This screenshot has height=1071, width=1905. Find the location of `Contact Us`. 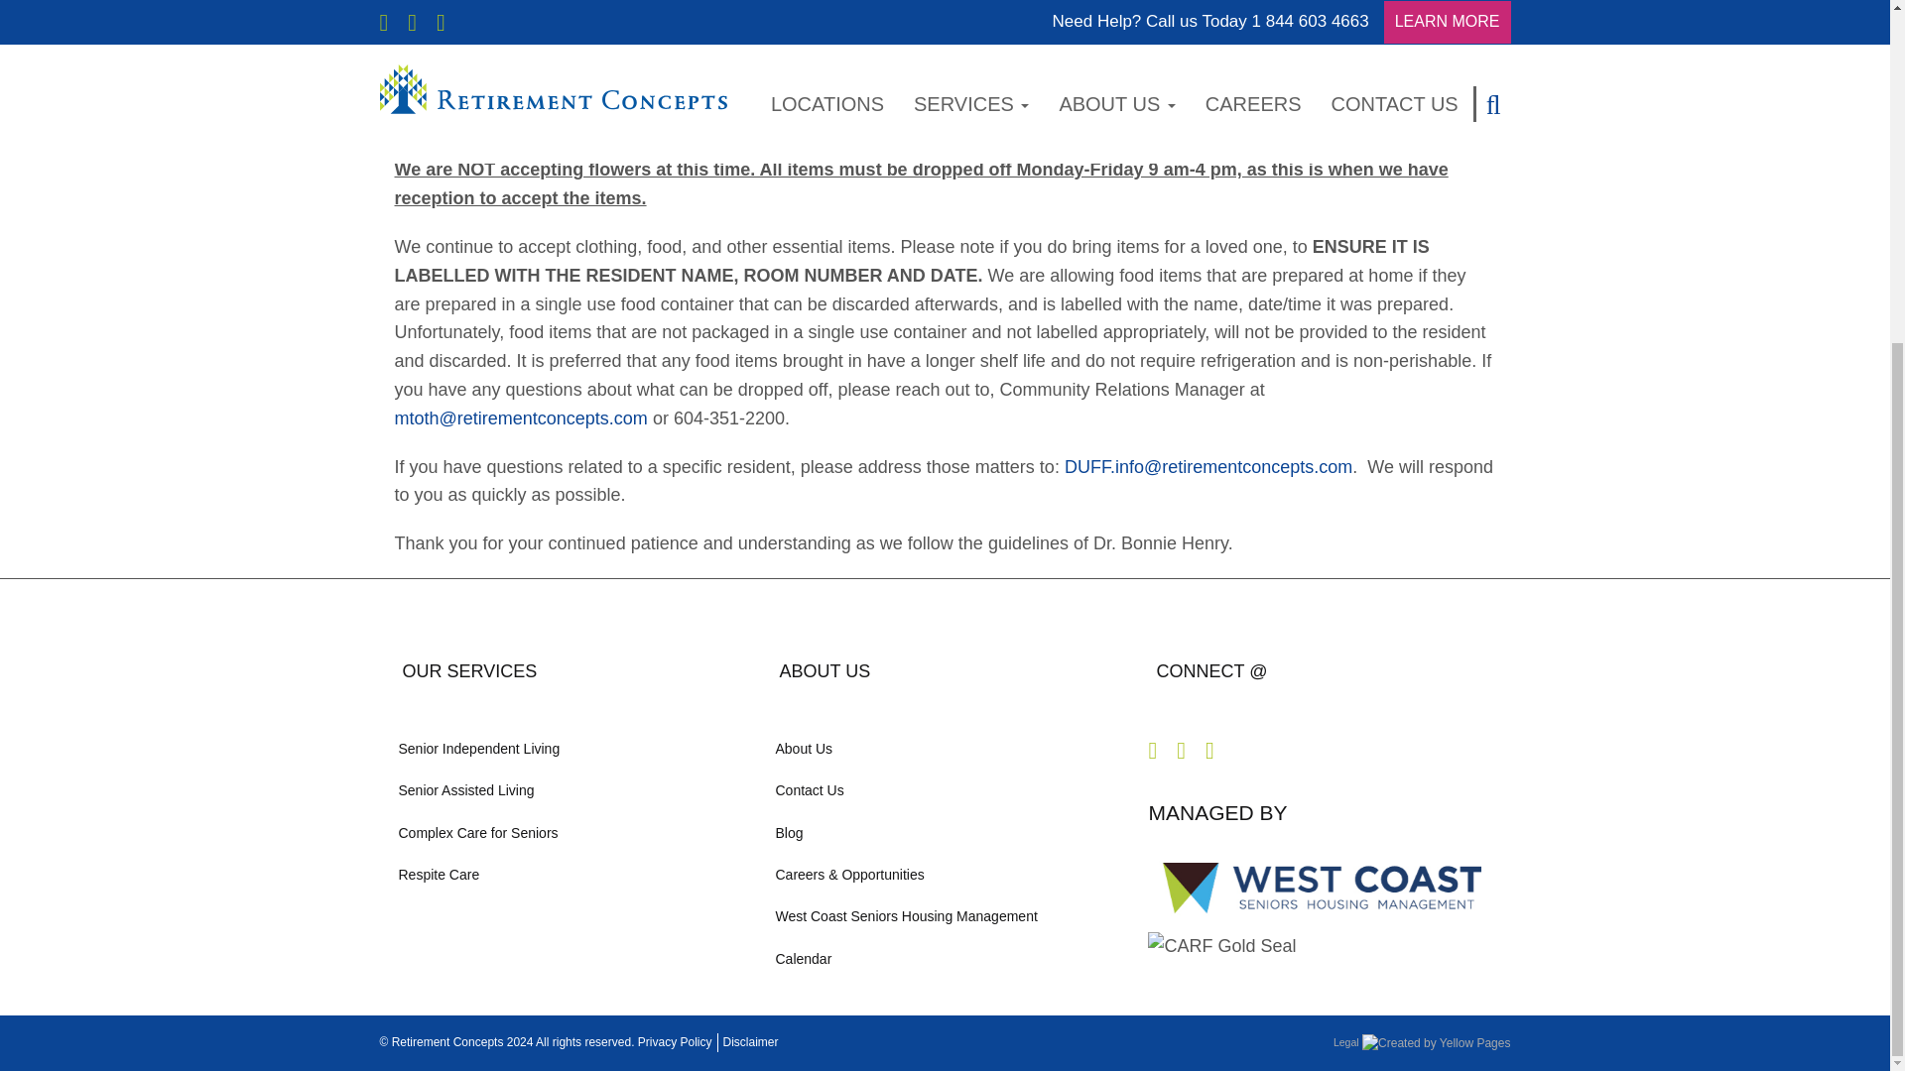

Contact Us is located at coordinates (945, 789).